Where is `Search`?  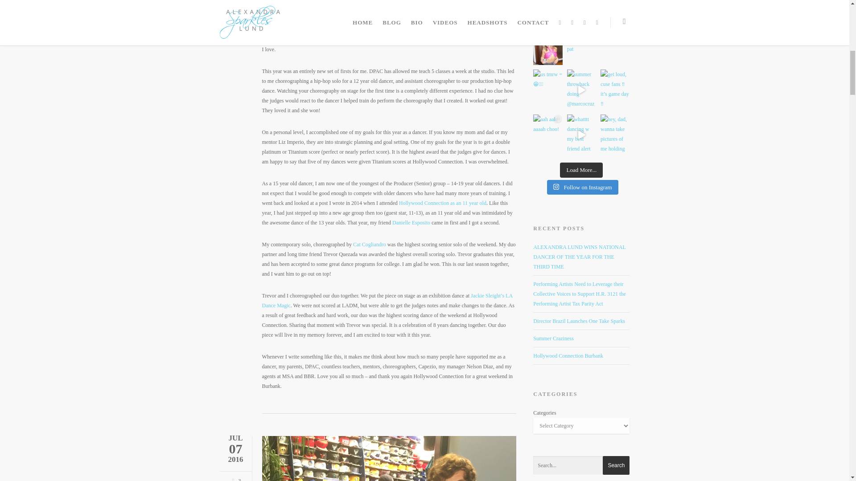 Search is located at coordinates (616, 465).